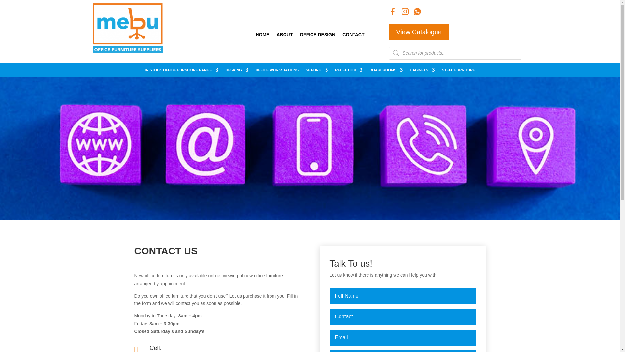  Describe the element at coordinates (262, 36) in the screenshot. I see `HOME` at that location.